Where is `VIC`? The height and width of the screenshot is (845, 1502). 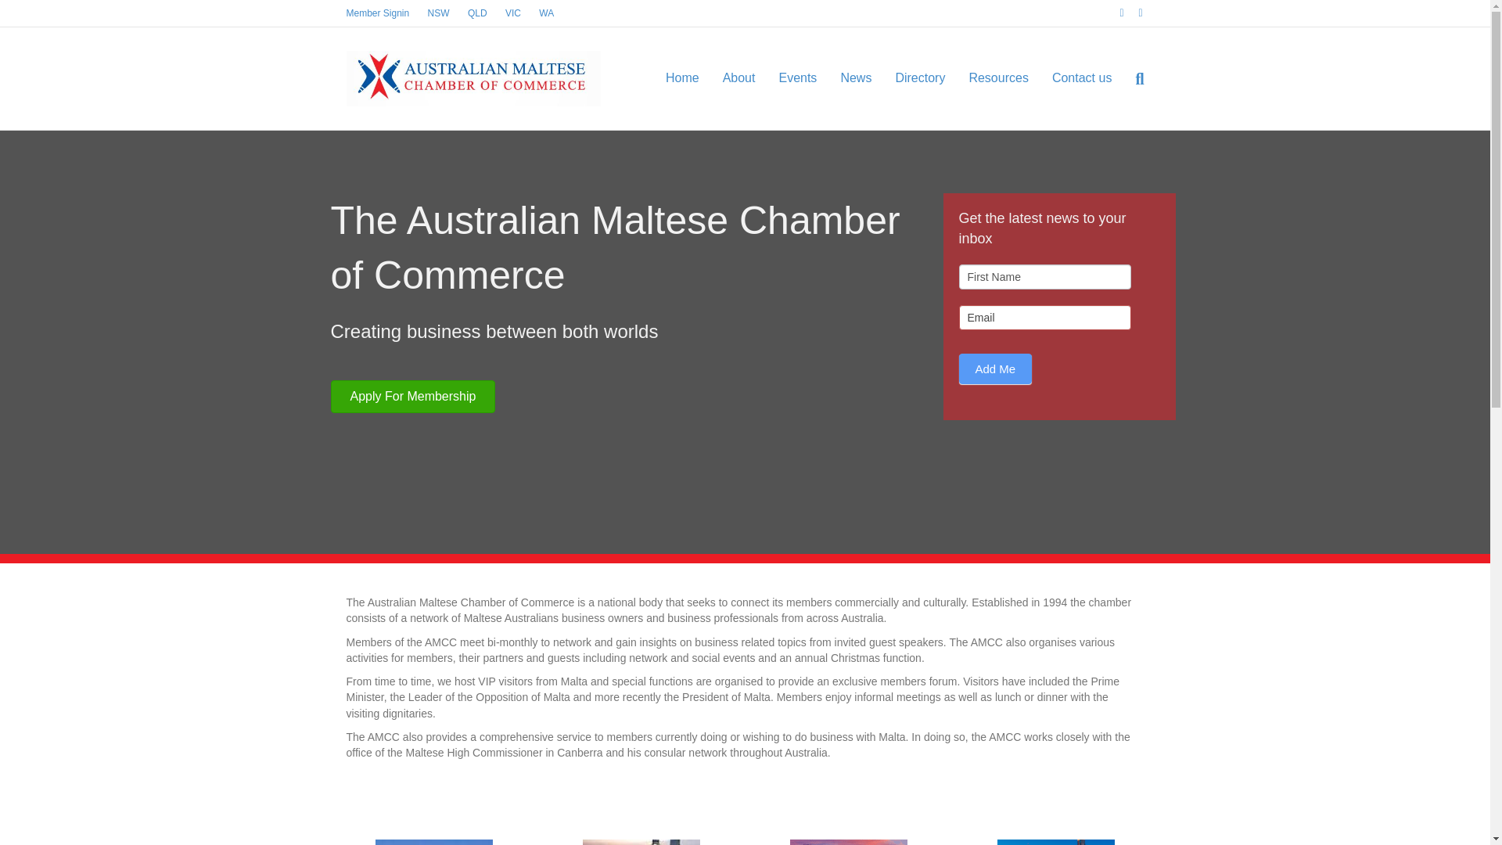 VIC is located at coordinates (513, 13).